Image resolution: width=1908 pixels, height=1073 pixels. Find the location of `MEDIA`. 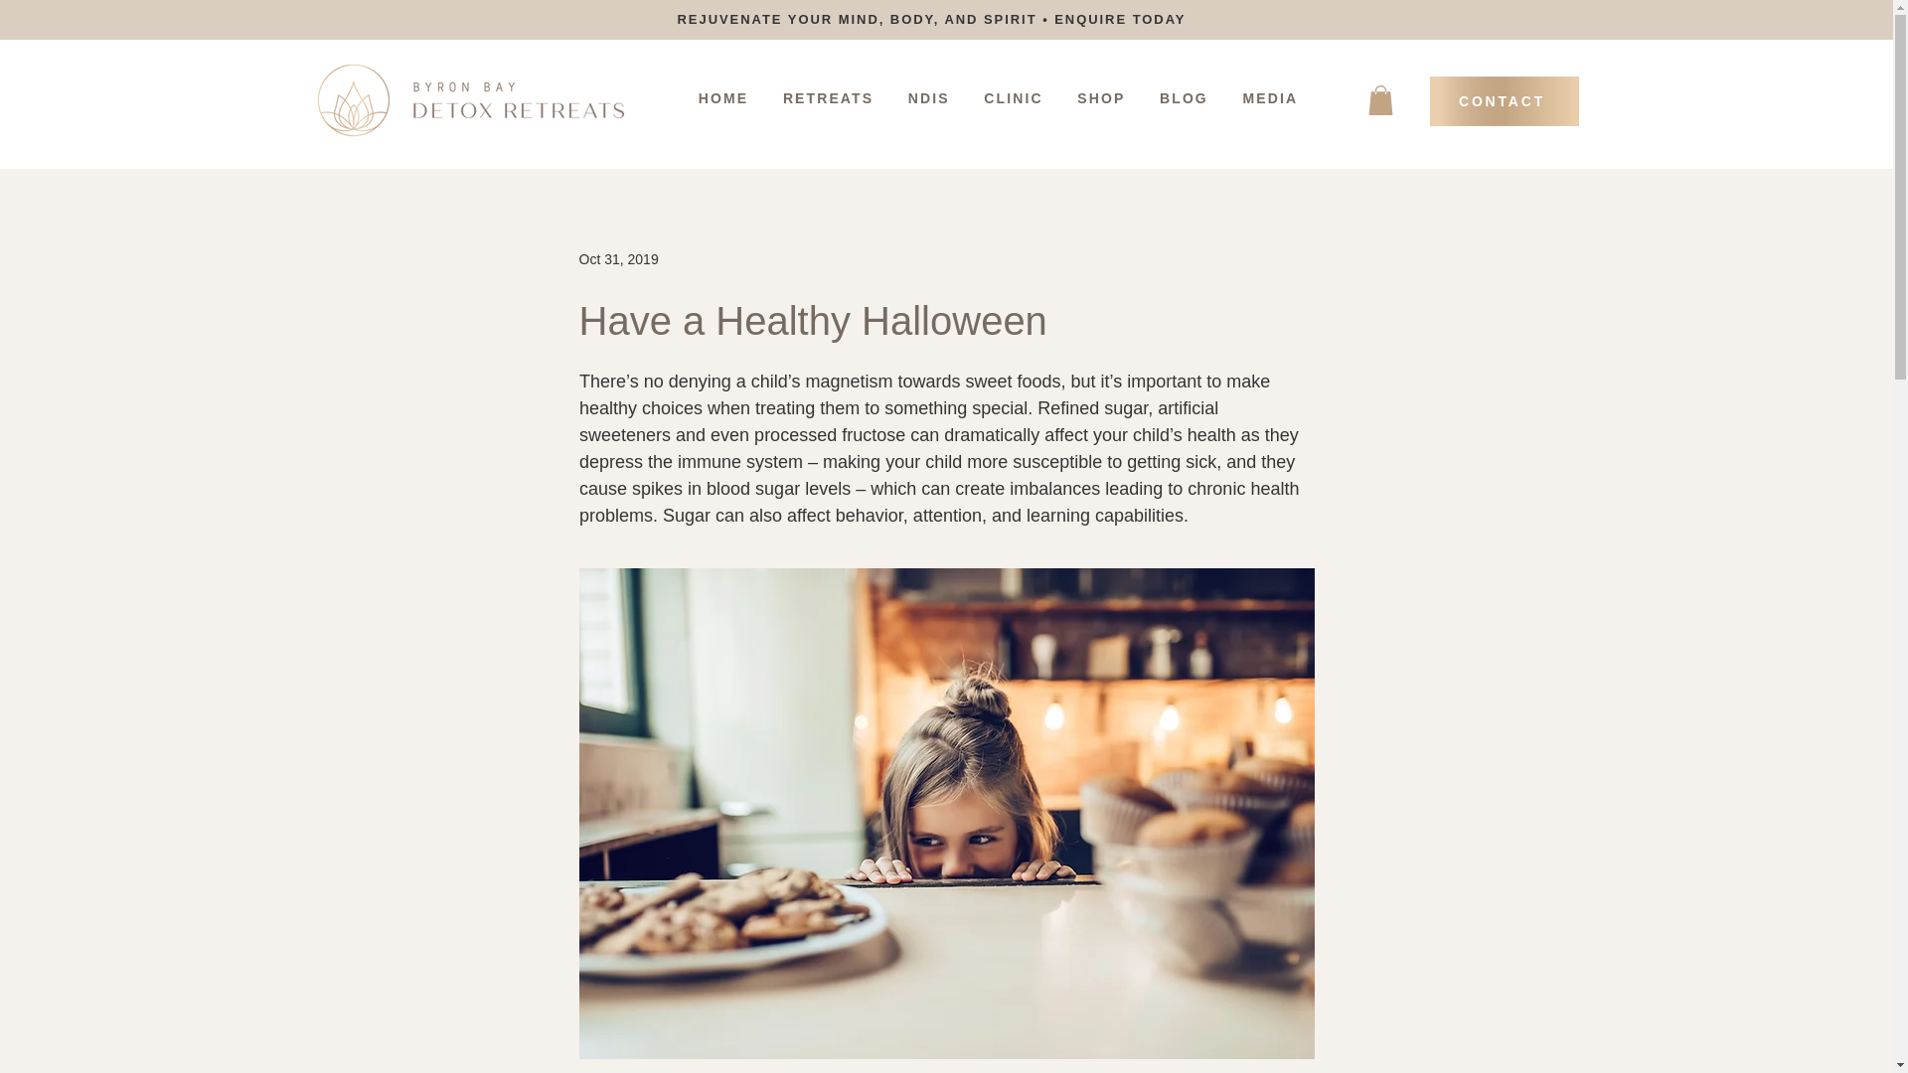

MEDIA is located at coordinates (1270, 97).